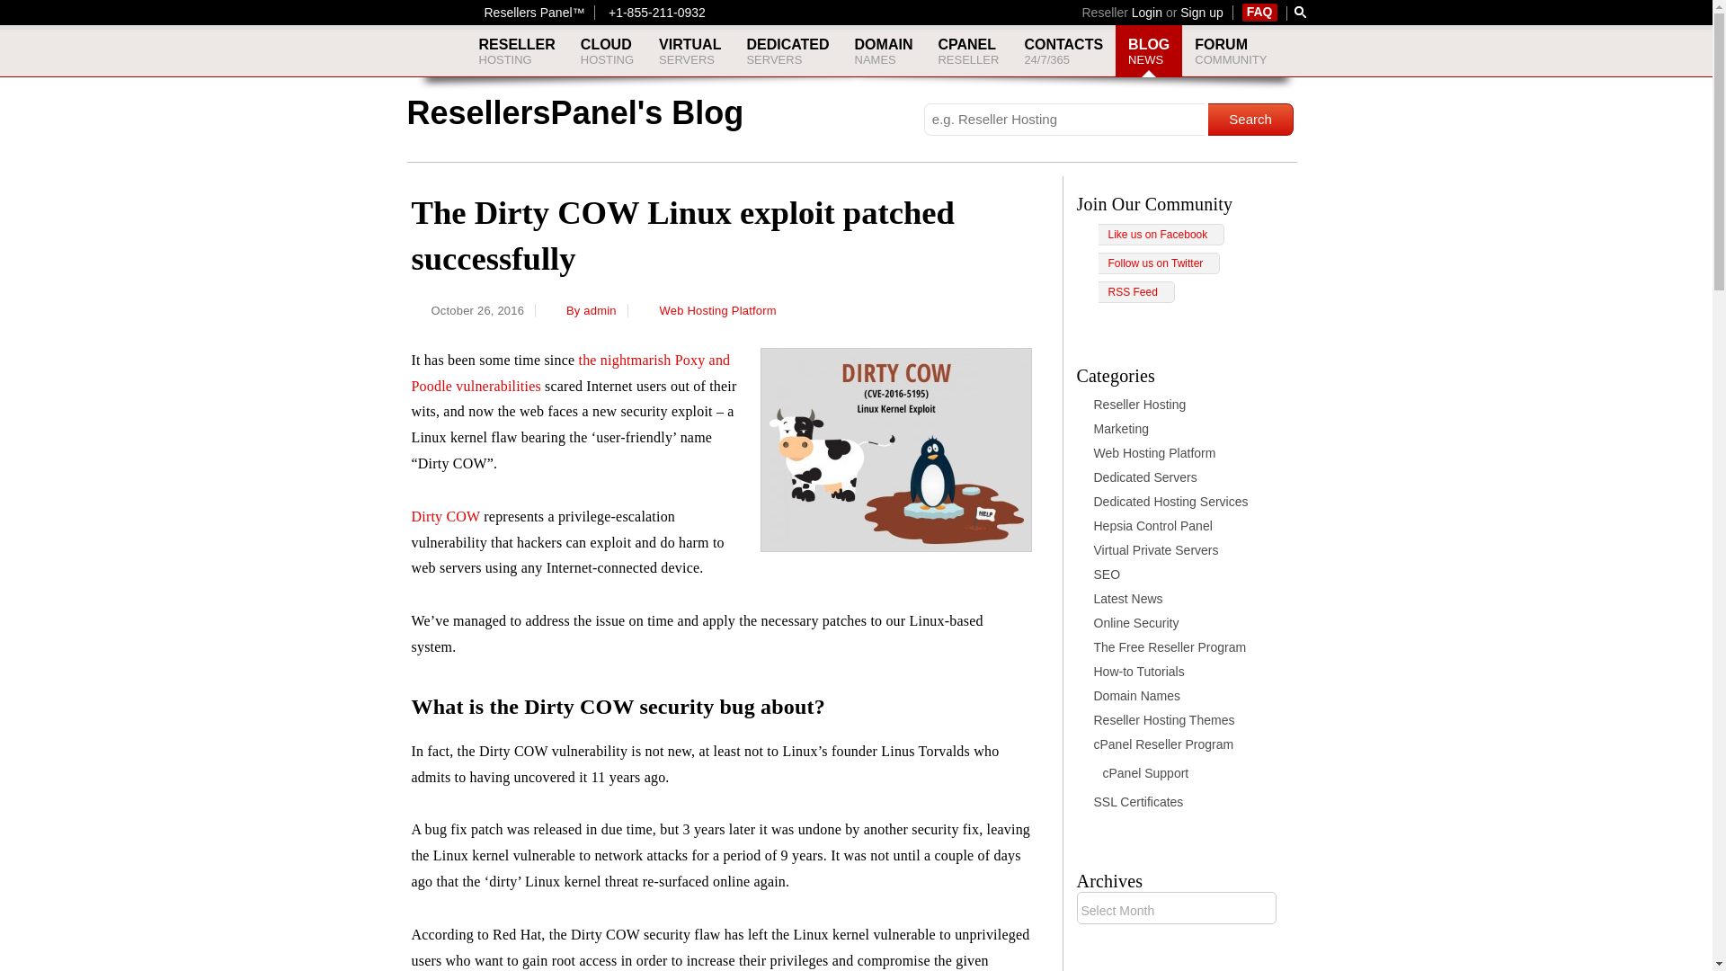  Describe the element at coordinates (1300, 12) in the screenshot. I see `Resellers Panel home page` at that location.